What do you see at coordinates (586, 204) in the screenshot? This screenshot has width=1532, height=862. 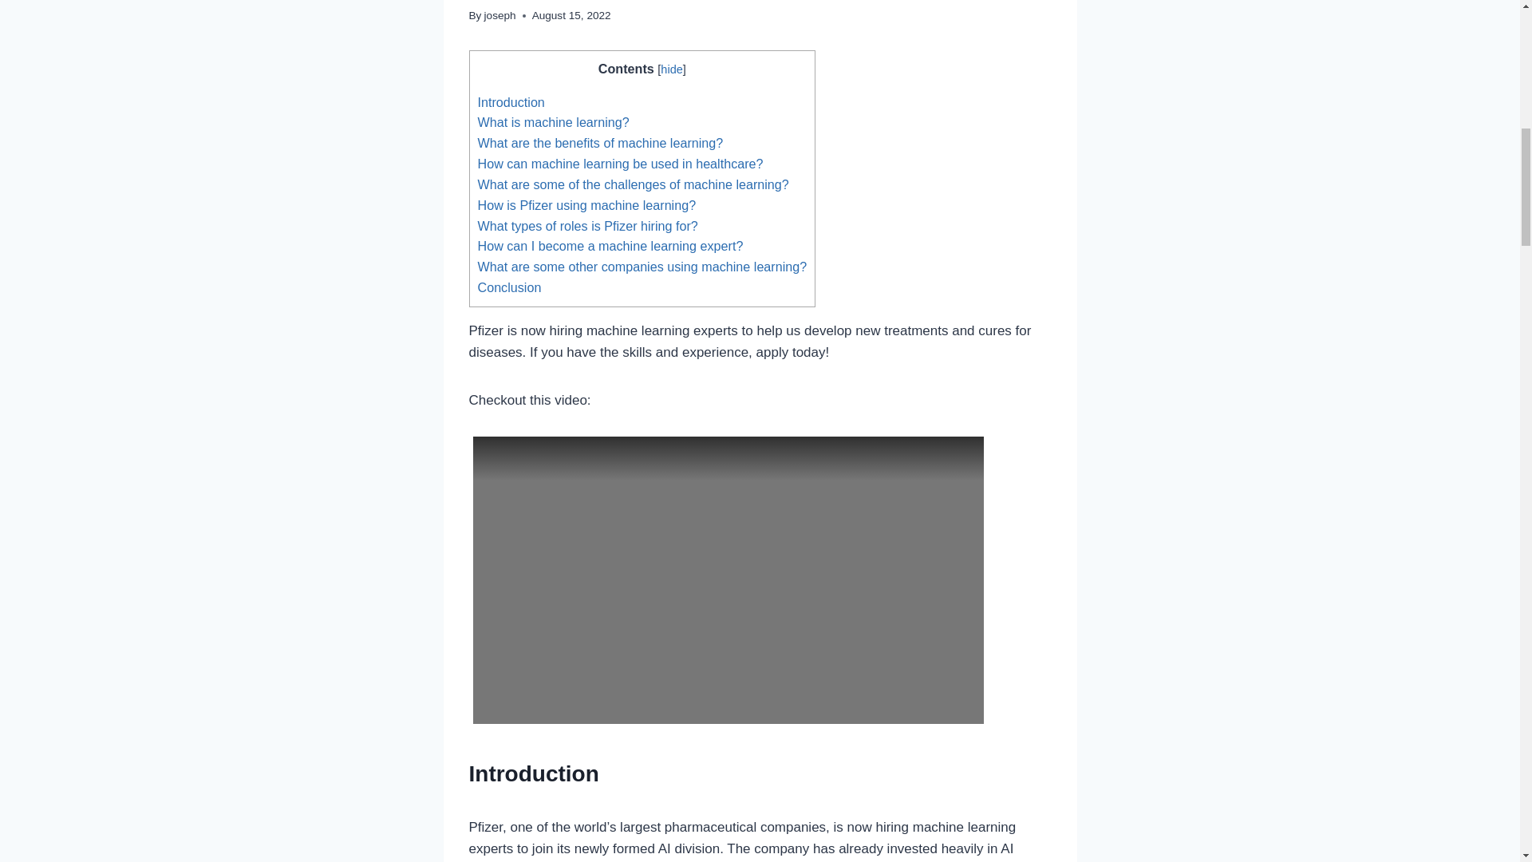 I see `How is Pfizer using machine learning?` at bounding box center [586, 204].